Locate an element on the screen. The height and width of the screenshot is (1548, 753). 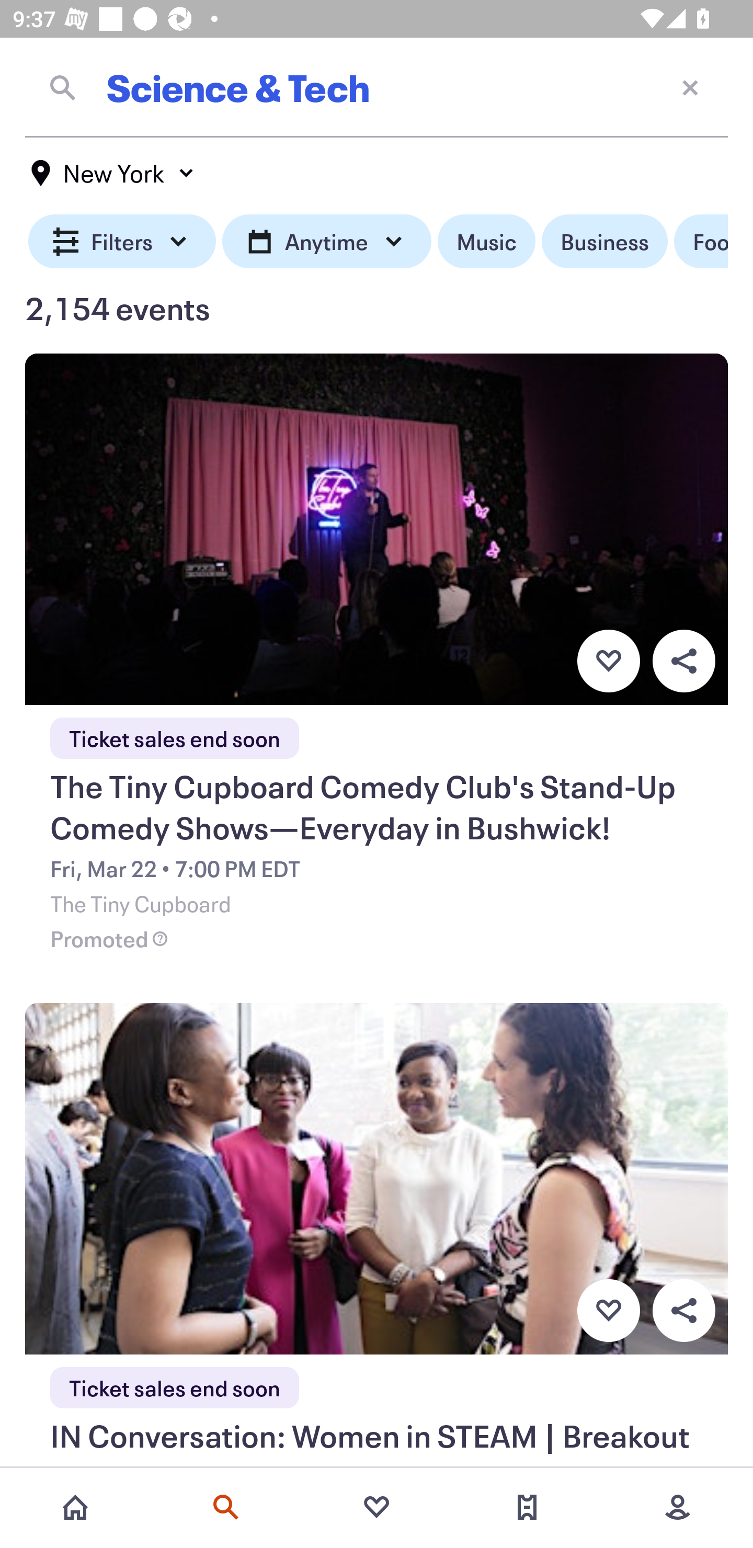
Overflow menu button is located at coordinates (683, 1311).